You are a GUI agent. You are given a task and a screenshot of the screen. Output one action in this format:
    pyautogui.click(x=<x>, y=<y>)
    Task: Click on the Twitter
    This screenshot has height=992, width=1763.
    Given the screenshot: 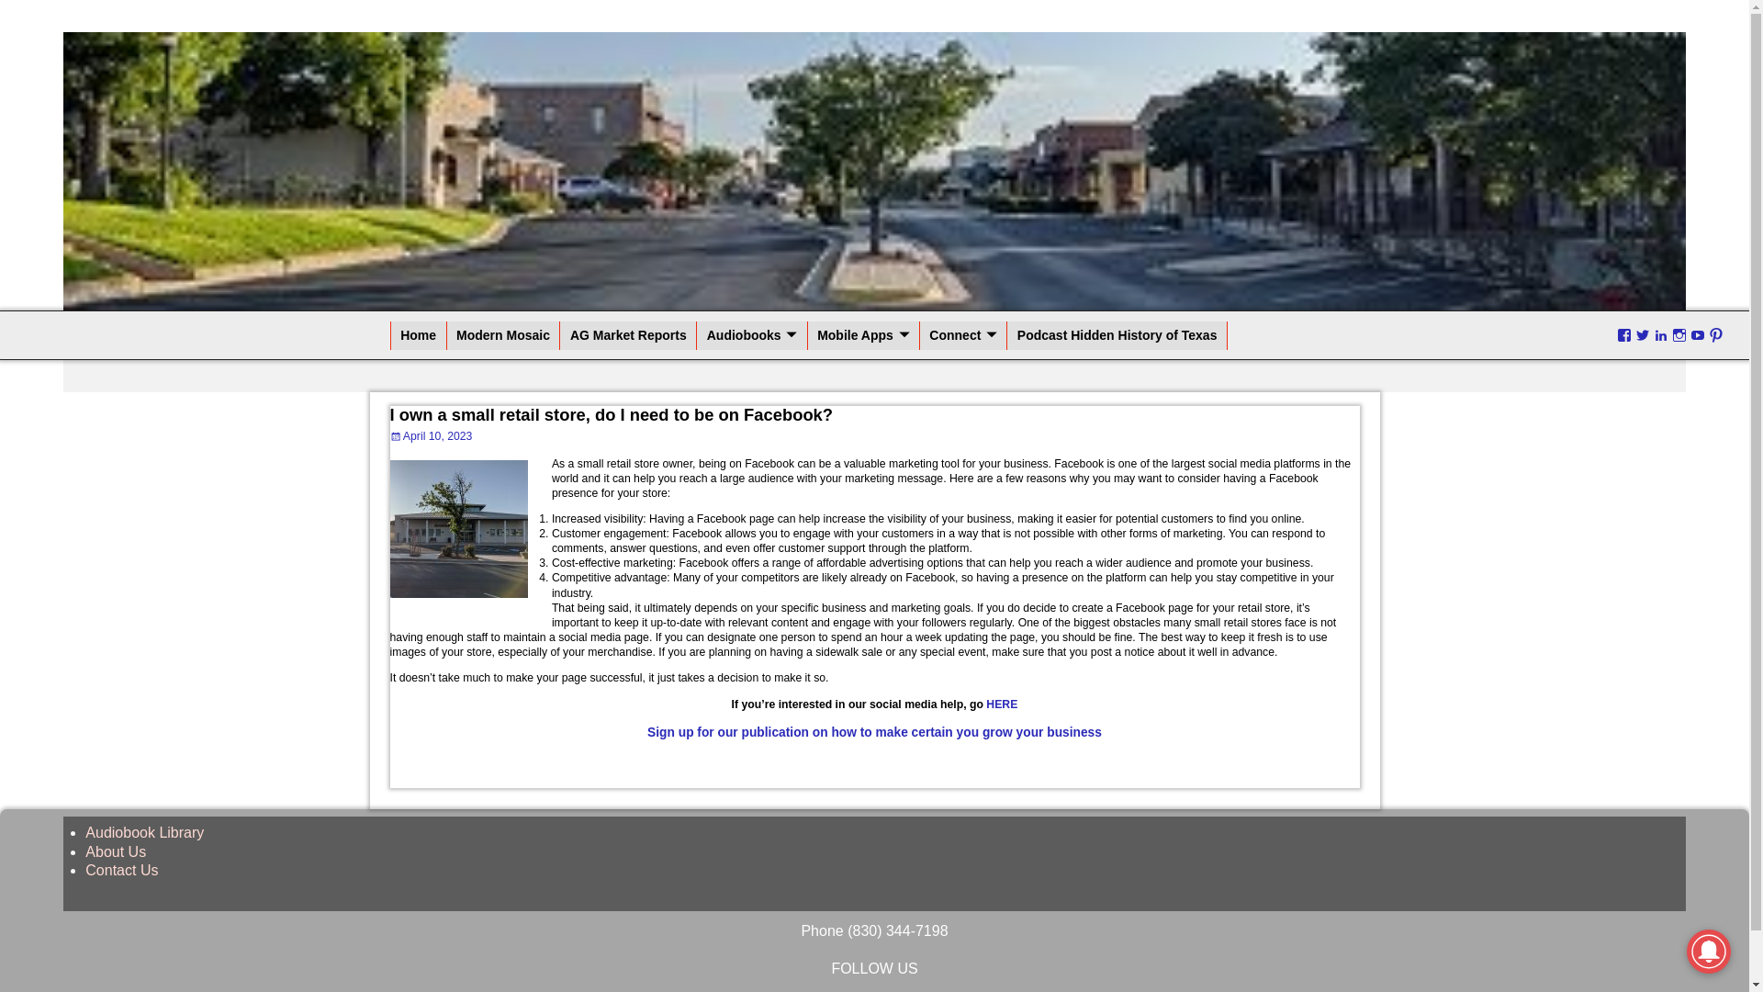 What is the action you would take?
    pyautogui.click(x=1643, y=335)
    